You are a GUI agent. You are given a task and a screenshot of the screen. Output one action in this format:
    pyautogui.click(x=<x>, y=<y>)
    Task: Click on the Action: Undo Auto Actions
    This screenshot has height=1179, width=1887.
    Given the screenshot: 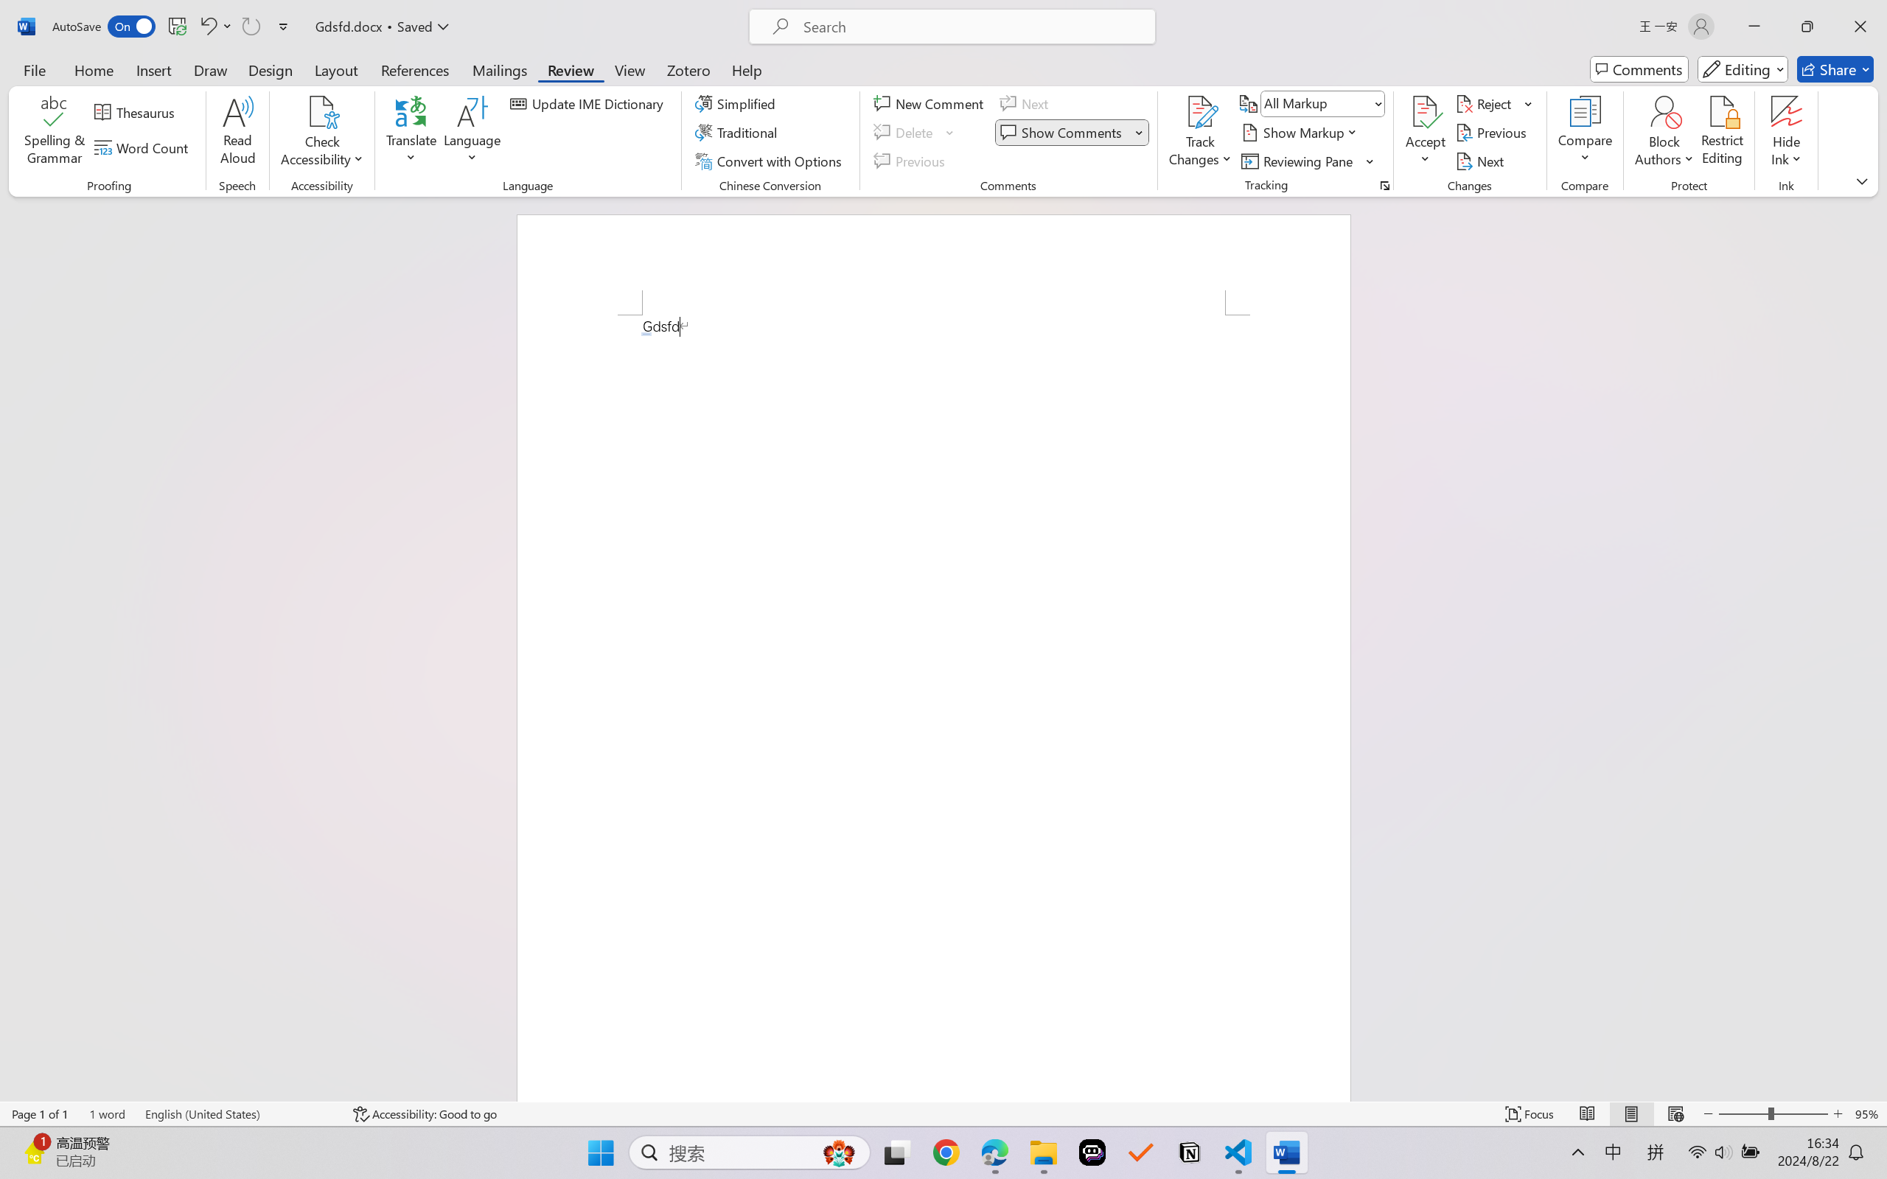 What is the action you would take?
    pyautogui.click(x=646, y=334)
    